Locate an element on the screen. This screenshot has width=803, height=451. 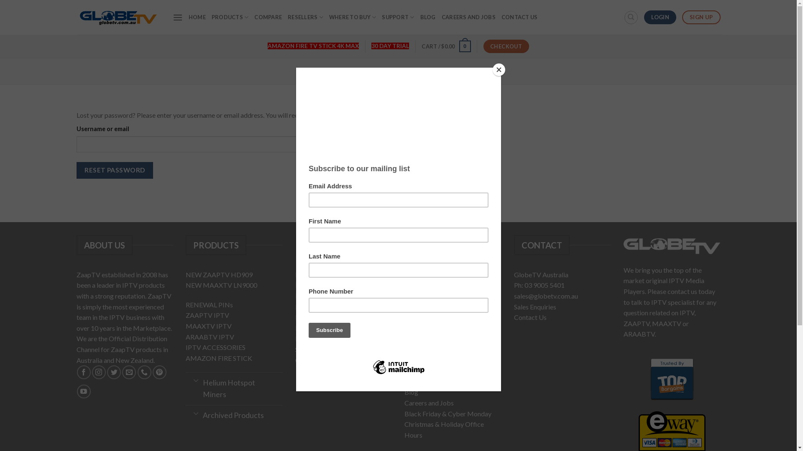
Send us an email is located at coordinates (129, 372).